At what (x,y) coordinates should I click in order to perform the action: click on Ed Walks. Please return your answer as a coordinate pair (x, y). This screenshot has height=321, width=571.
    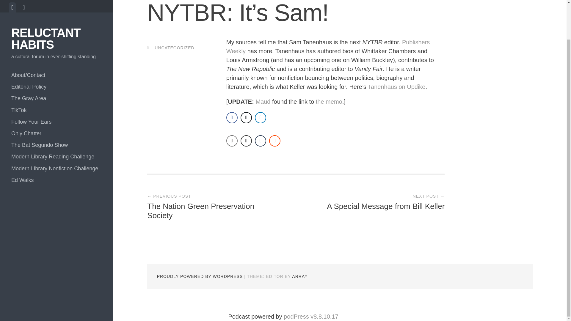
    Looking at the image, I should click on (57, 140).